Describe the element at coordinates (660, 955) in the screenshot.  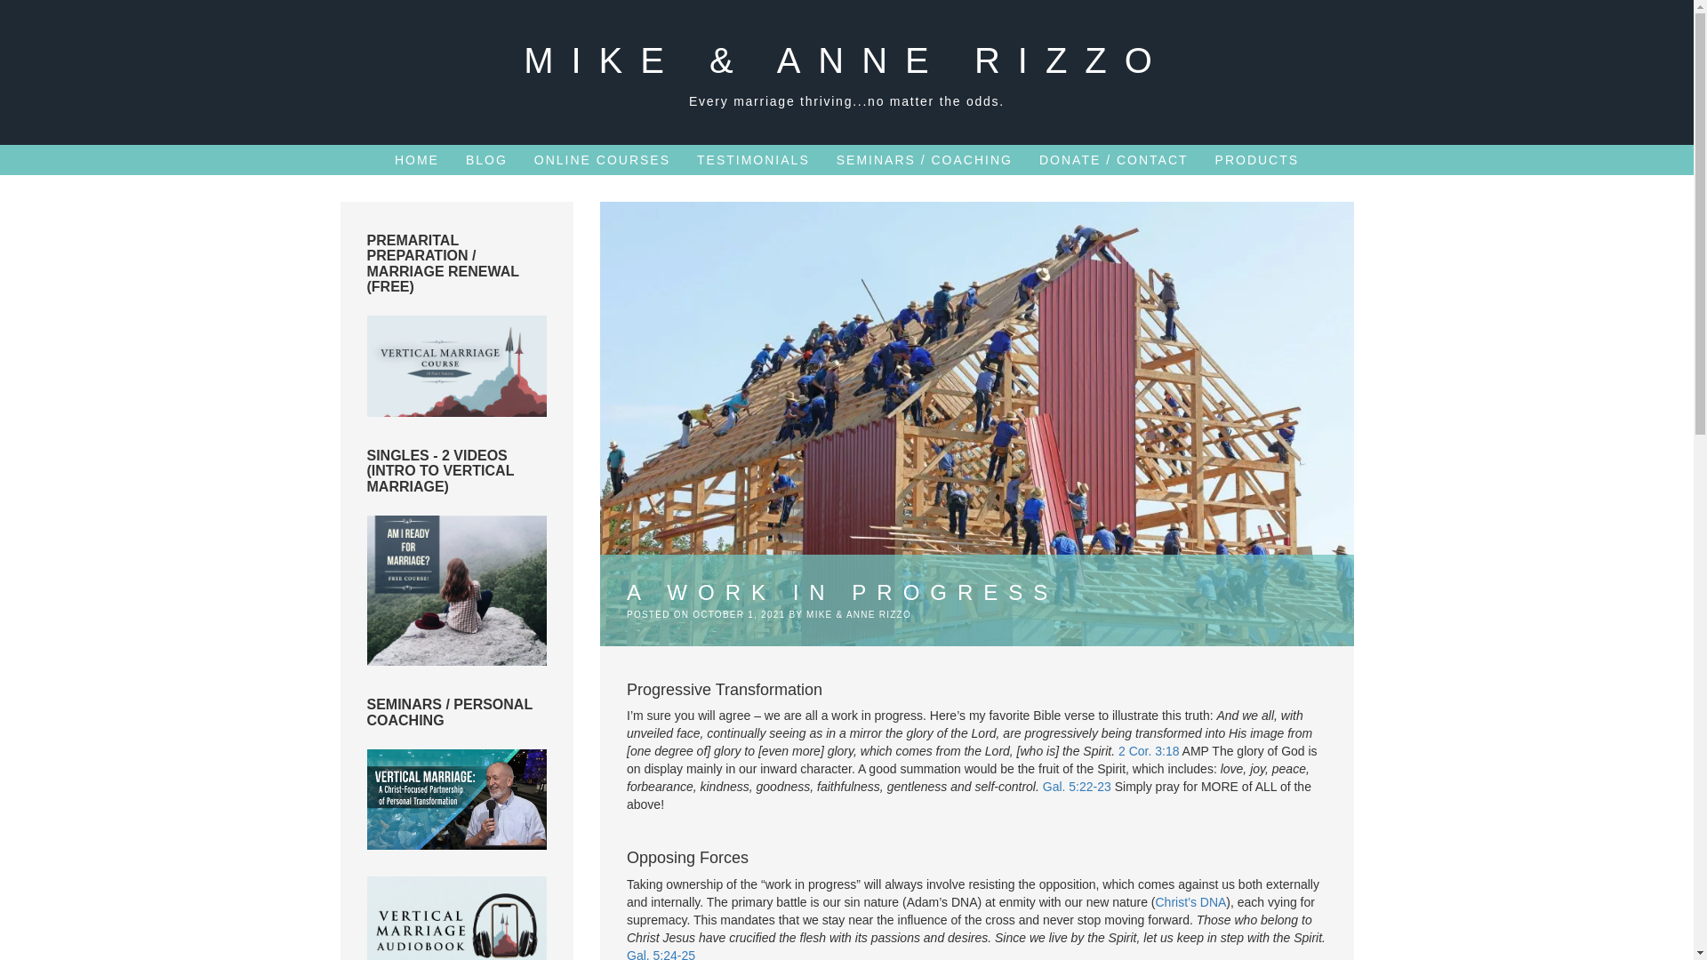
I see `Gal. 5:24-25` at that location.